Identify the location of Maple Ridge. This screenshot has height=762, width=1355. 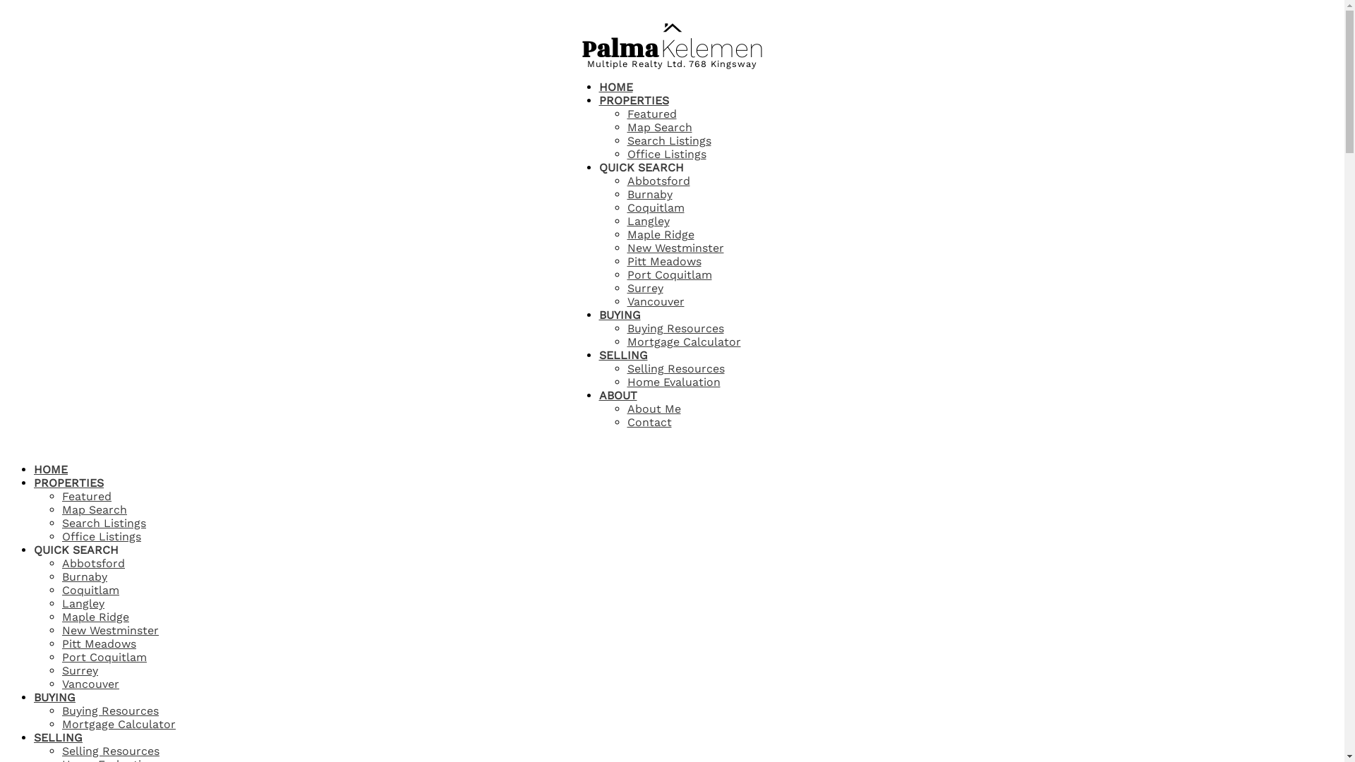
(96, 617).